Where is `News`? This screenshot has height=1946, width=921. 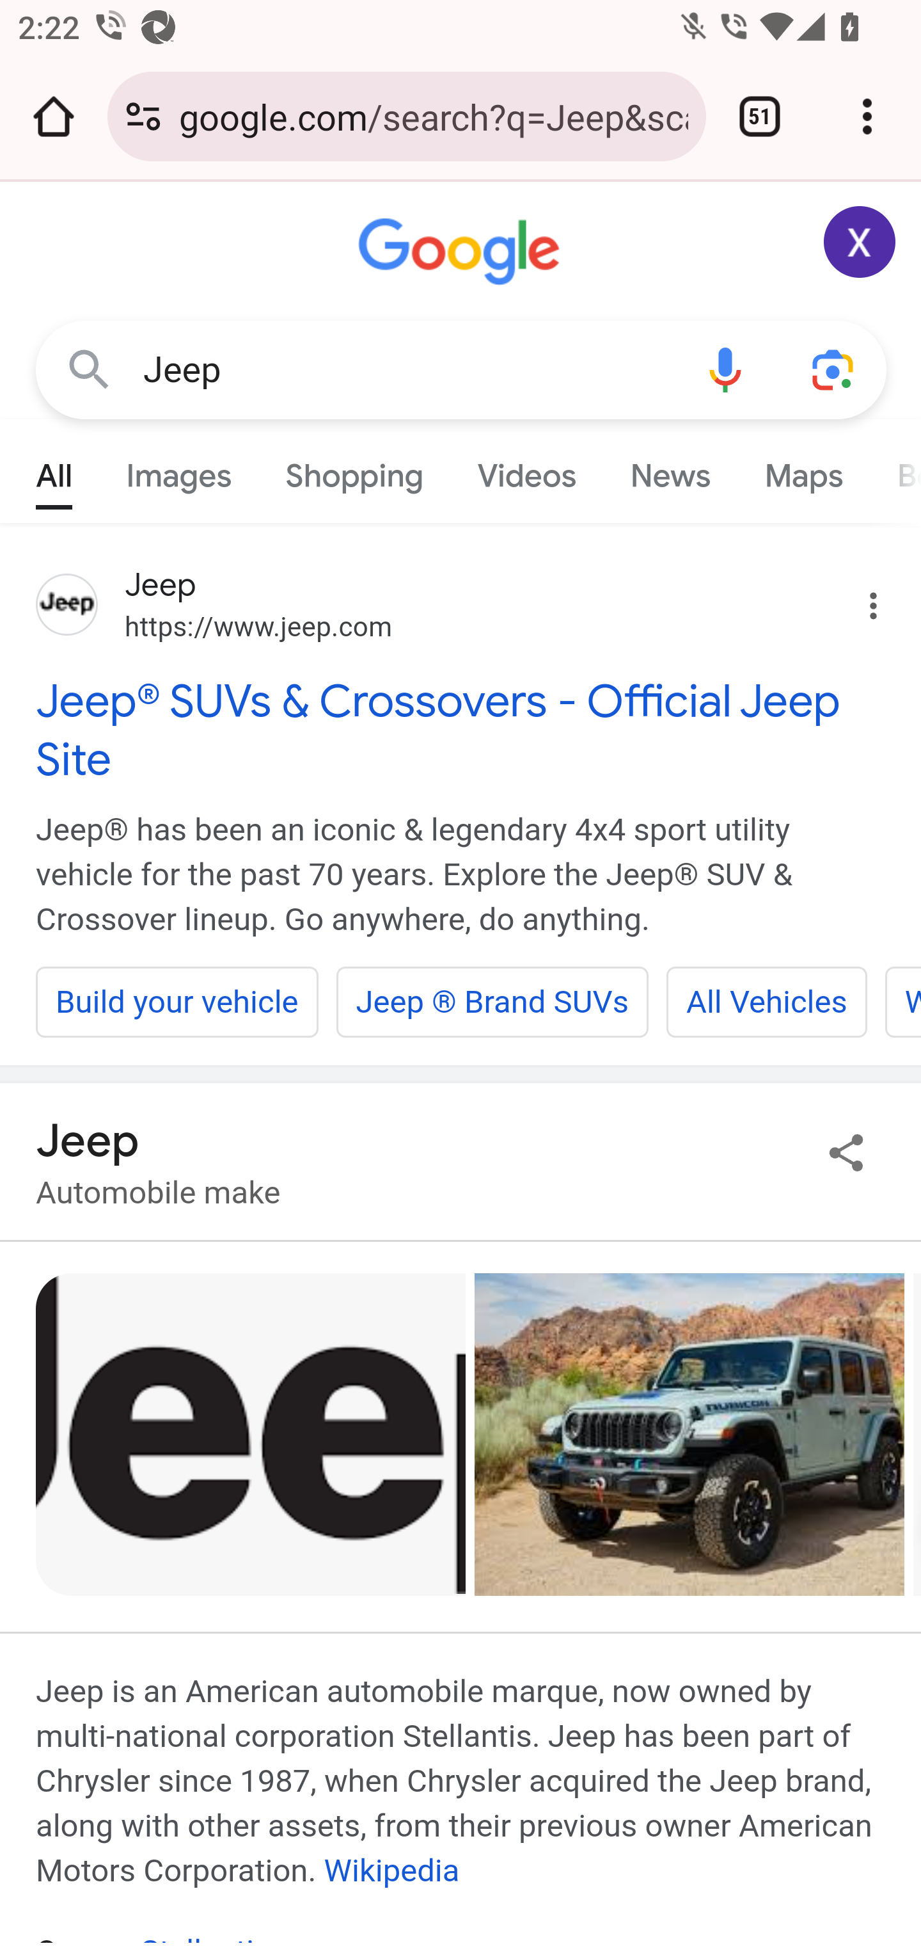
News is located at coordinates (670, 470).